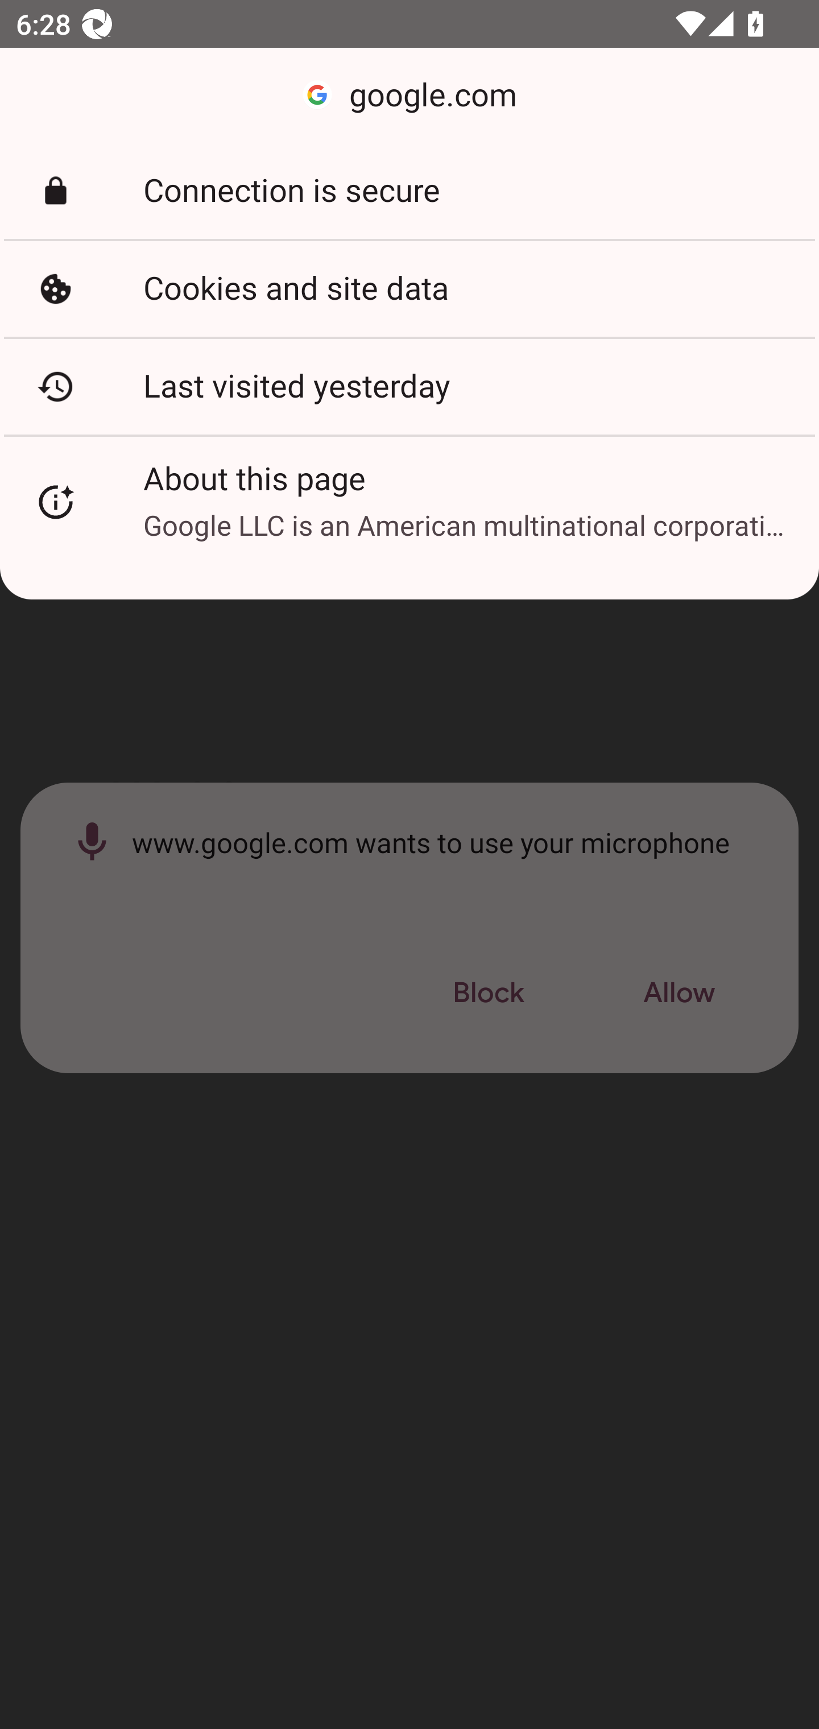  I want to click on google.com, so click(409, 96).